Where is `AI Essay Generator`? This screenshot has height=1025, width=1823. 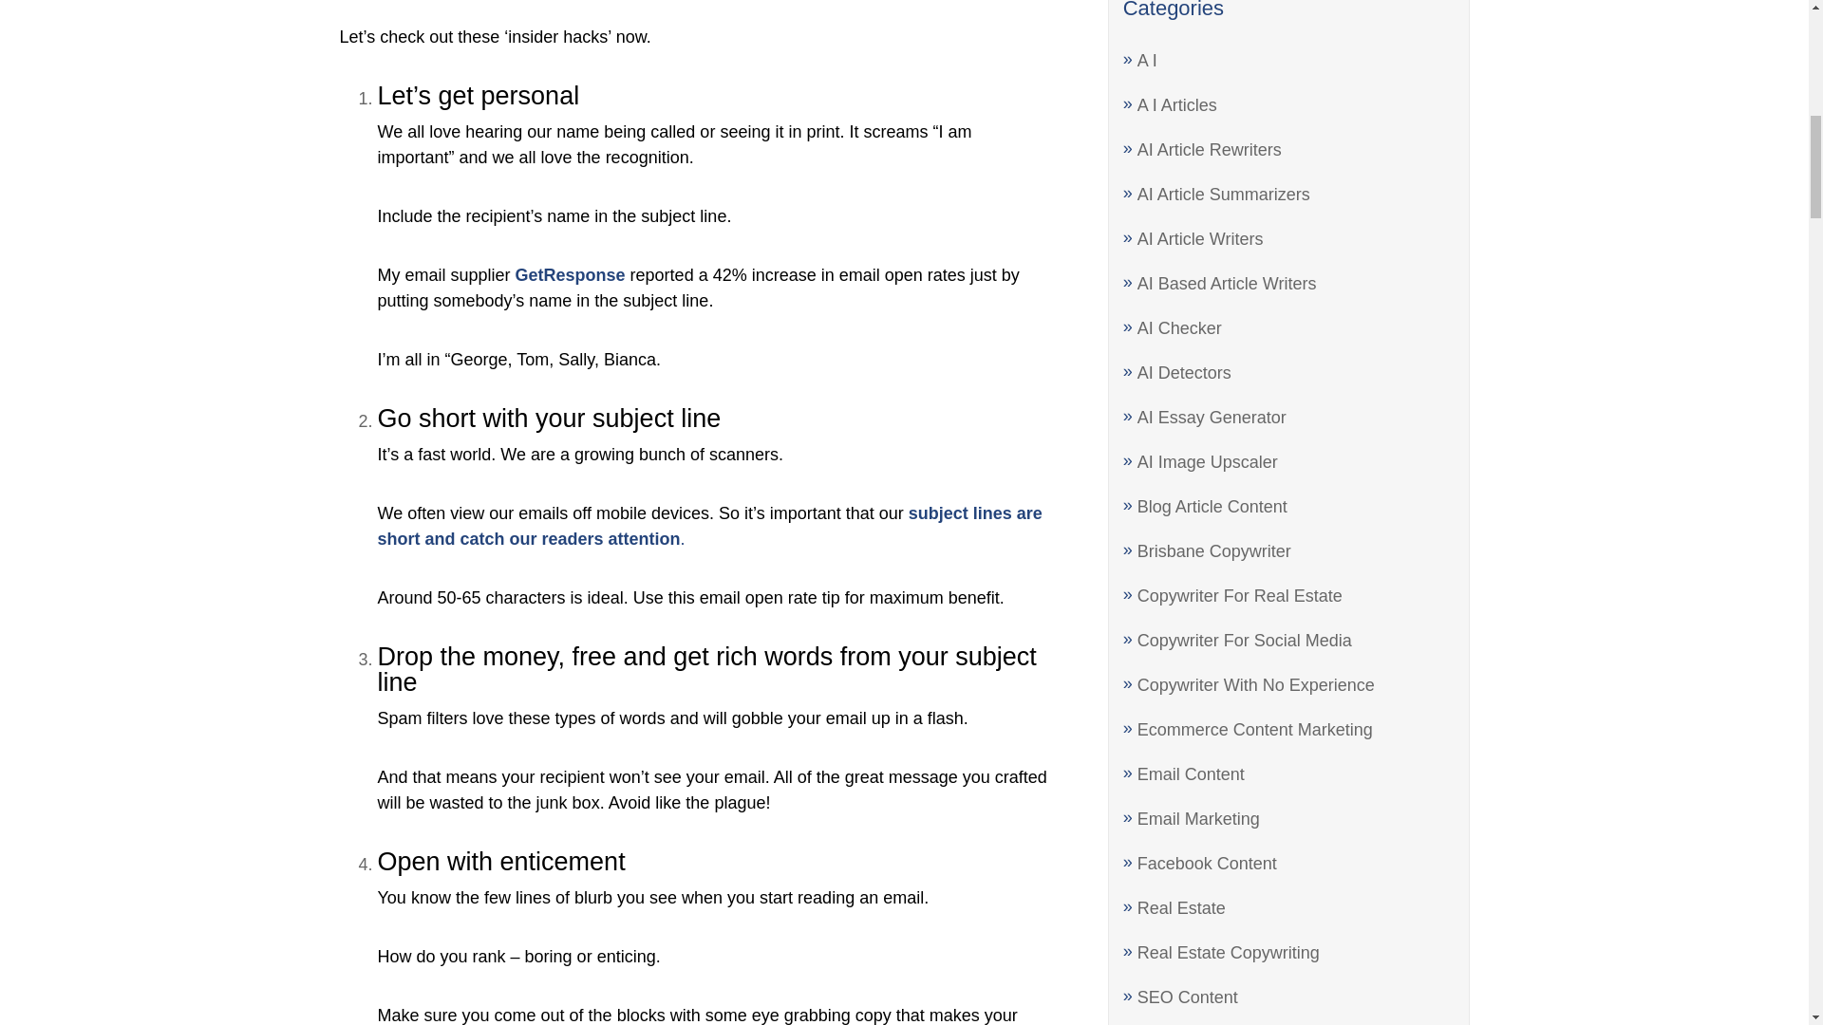
AI Essay Generator is located at coordinates (1212, 418).